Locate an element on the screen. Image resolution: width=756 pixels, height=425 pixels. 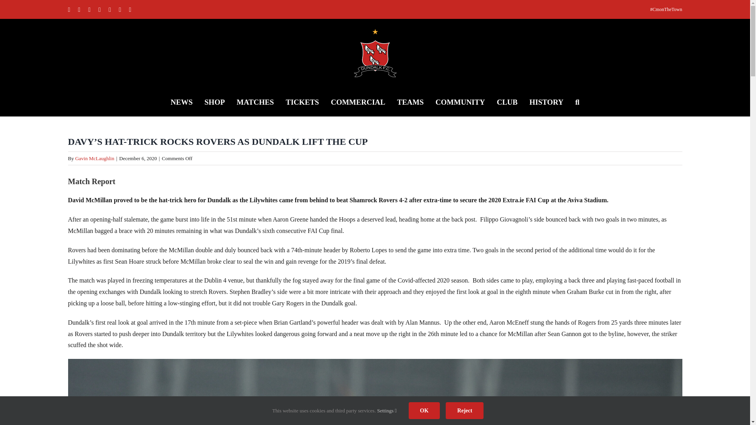
COMMUNITY is located at coordinates (460, 101).